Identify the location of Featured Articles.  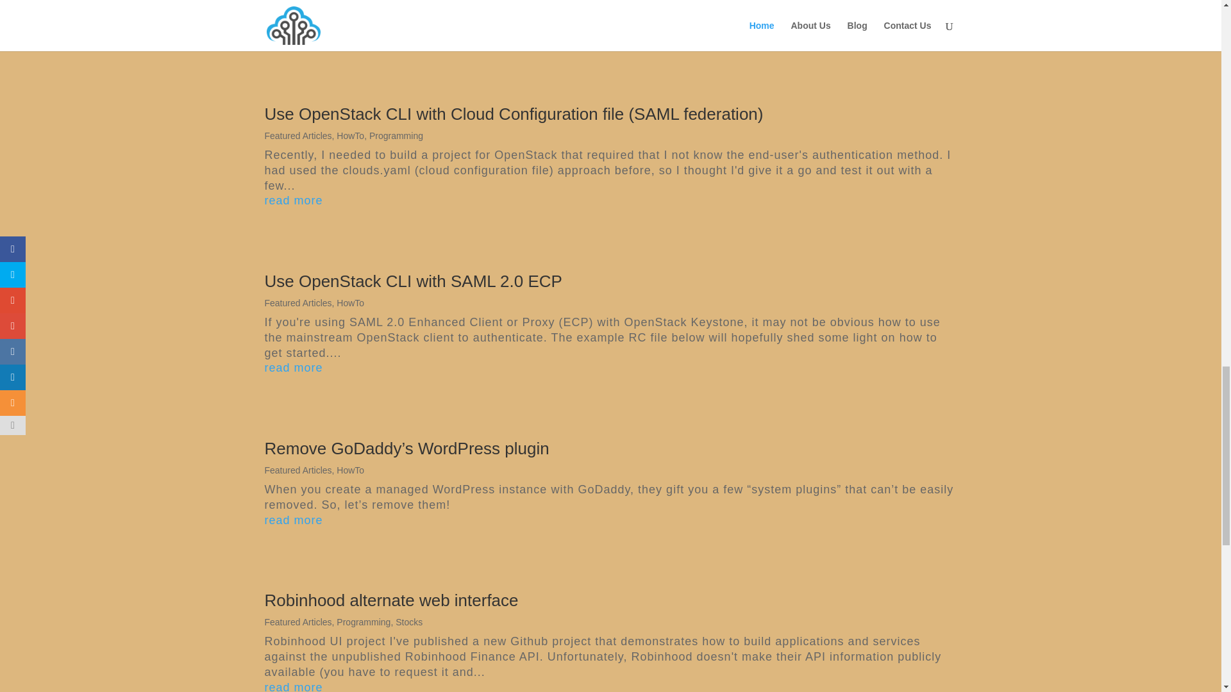
(297, 470).